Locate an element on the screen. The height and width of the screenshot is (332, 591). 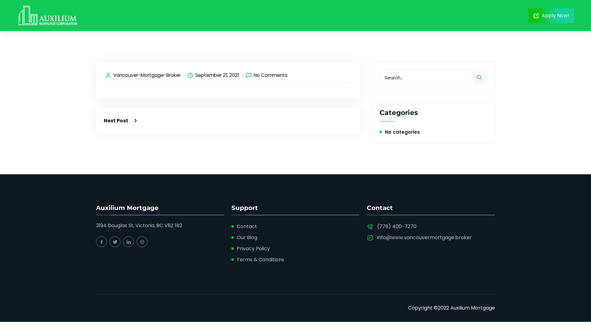
(778) 400-7270 is located at coordinates (397, 227).